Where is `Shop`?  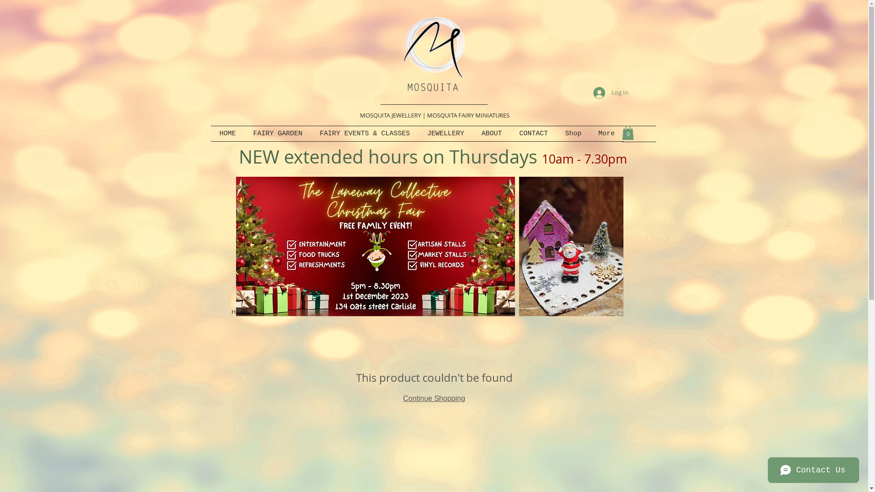
Shop is located at coordinates (573, 134).